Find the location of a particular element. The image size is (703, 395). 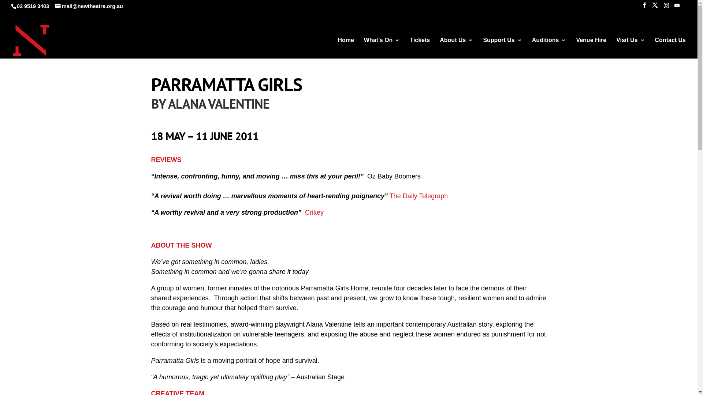

mail@newtheatre.org.au is located at coordinates (89, 6).